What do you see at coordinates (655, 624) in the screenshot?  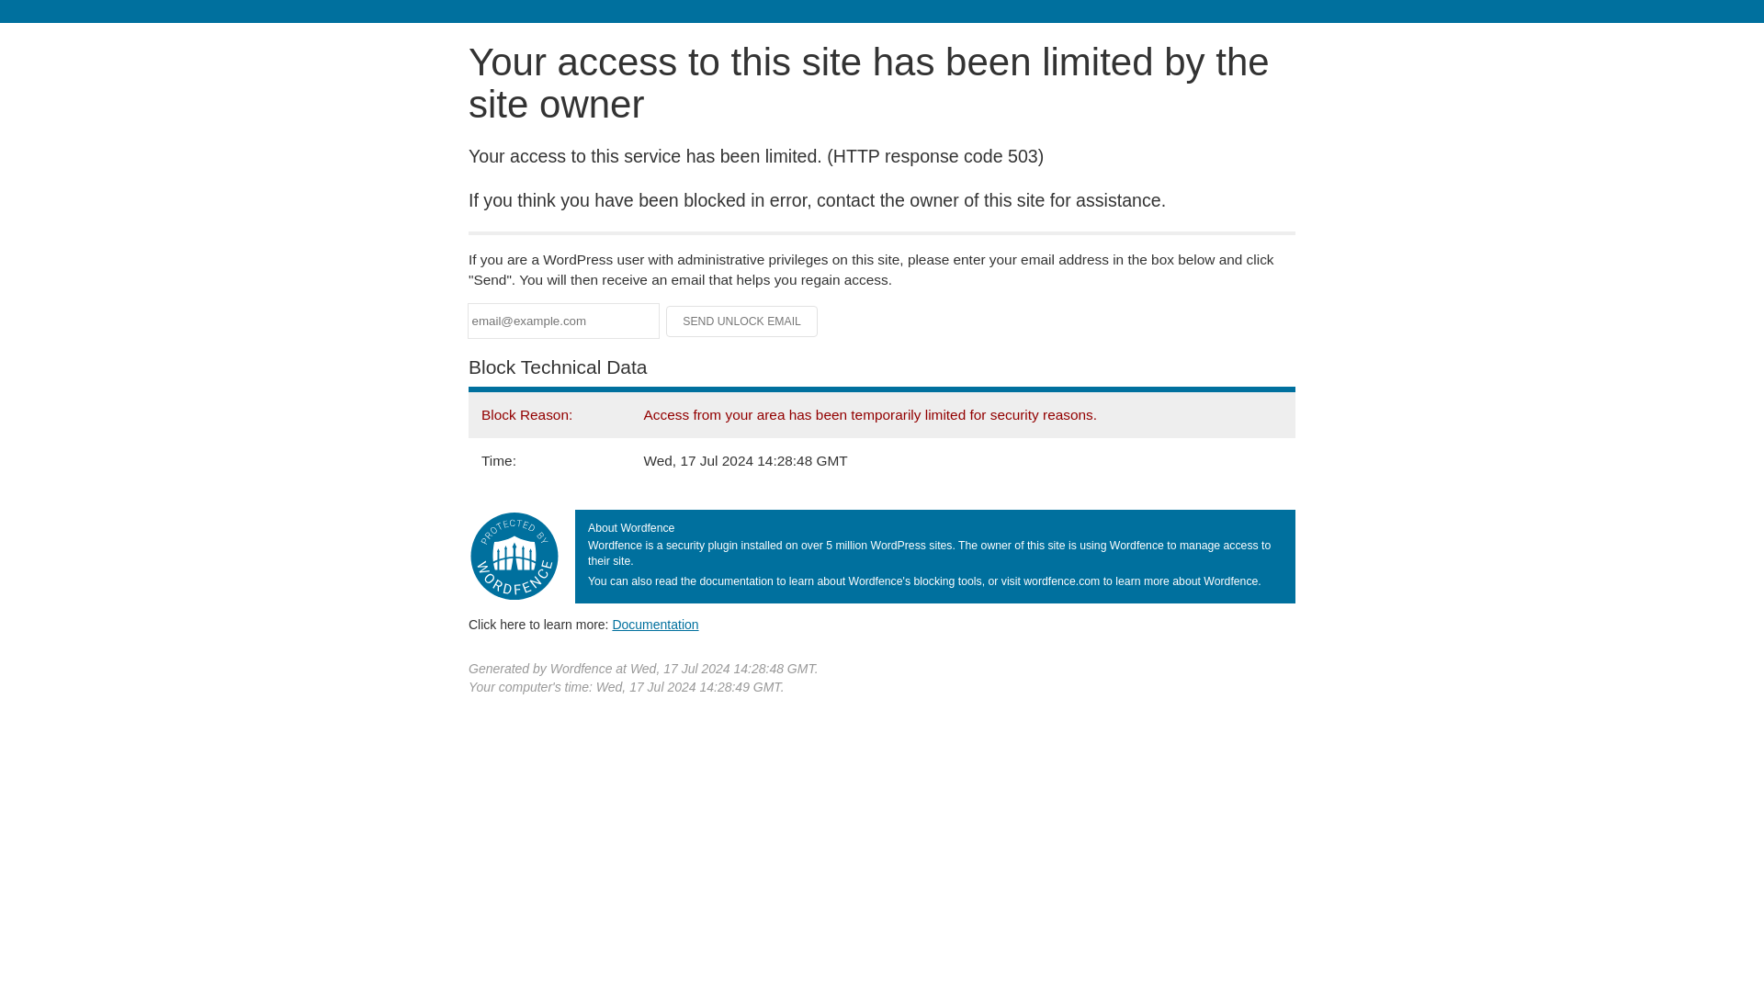 I see `Documentation` at bounding box center [655, 624].